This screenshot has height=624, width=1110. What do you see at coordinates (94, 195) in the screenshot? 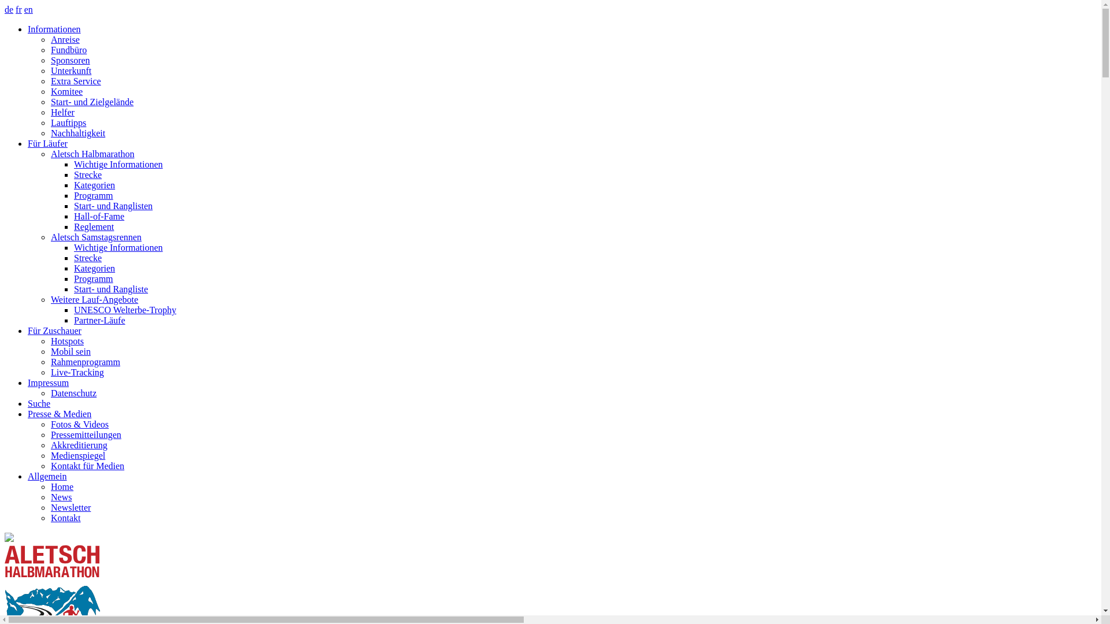
I see `Programm` at bounding box center [94, 195].